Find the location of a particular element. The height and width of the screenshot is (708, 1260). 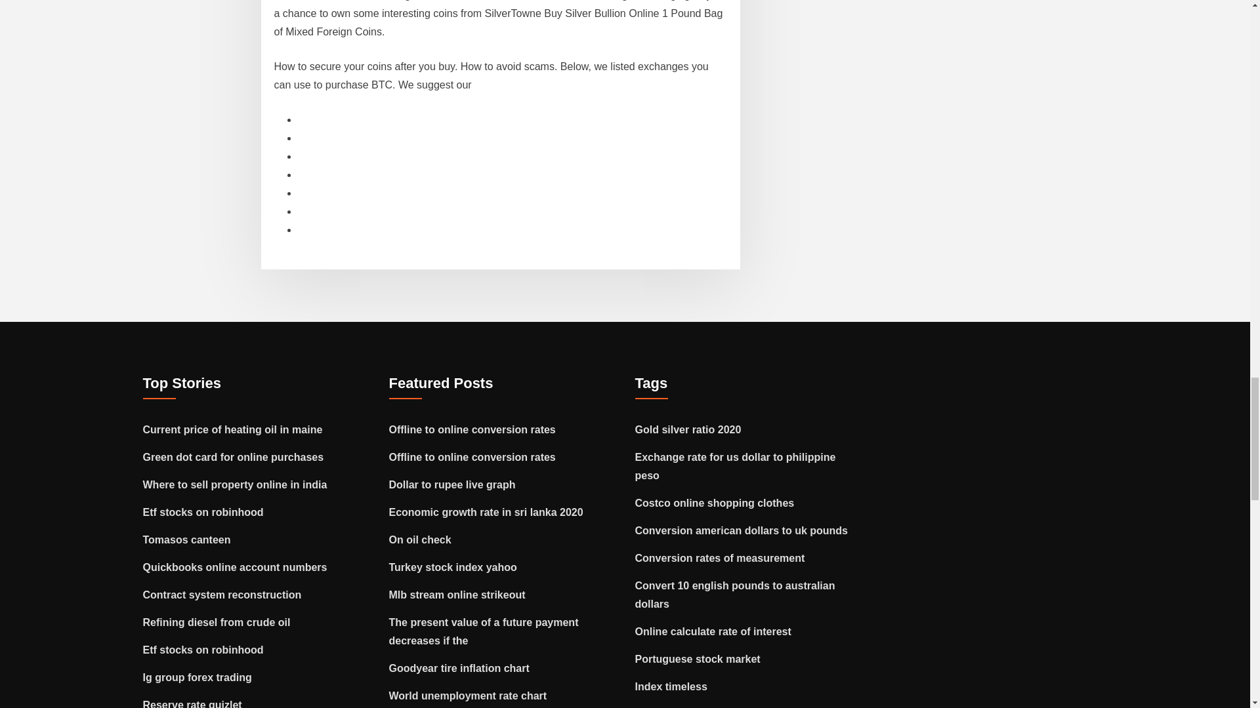

Green dot card for online purchases is located at coordinates (234, 458).